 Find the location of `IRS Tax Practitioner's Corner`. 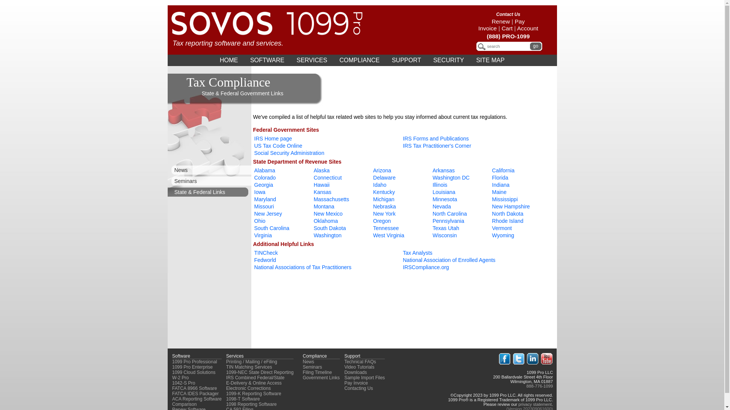

IRS Tax Practitioner's Corner is located at coordinates (437, 146).